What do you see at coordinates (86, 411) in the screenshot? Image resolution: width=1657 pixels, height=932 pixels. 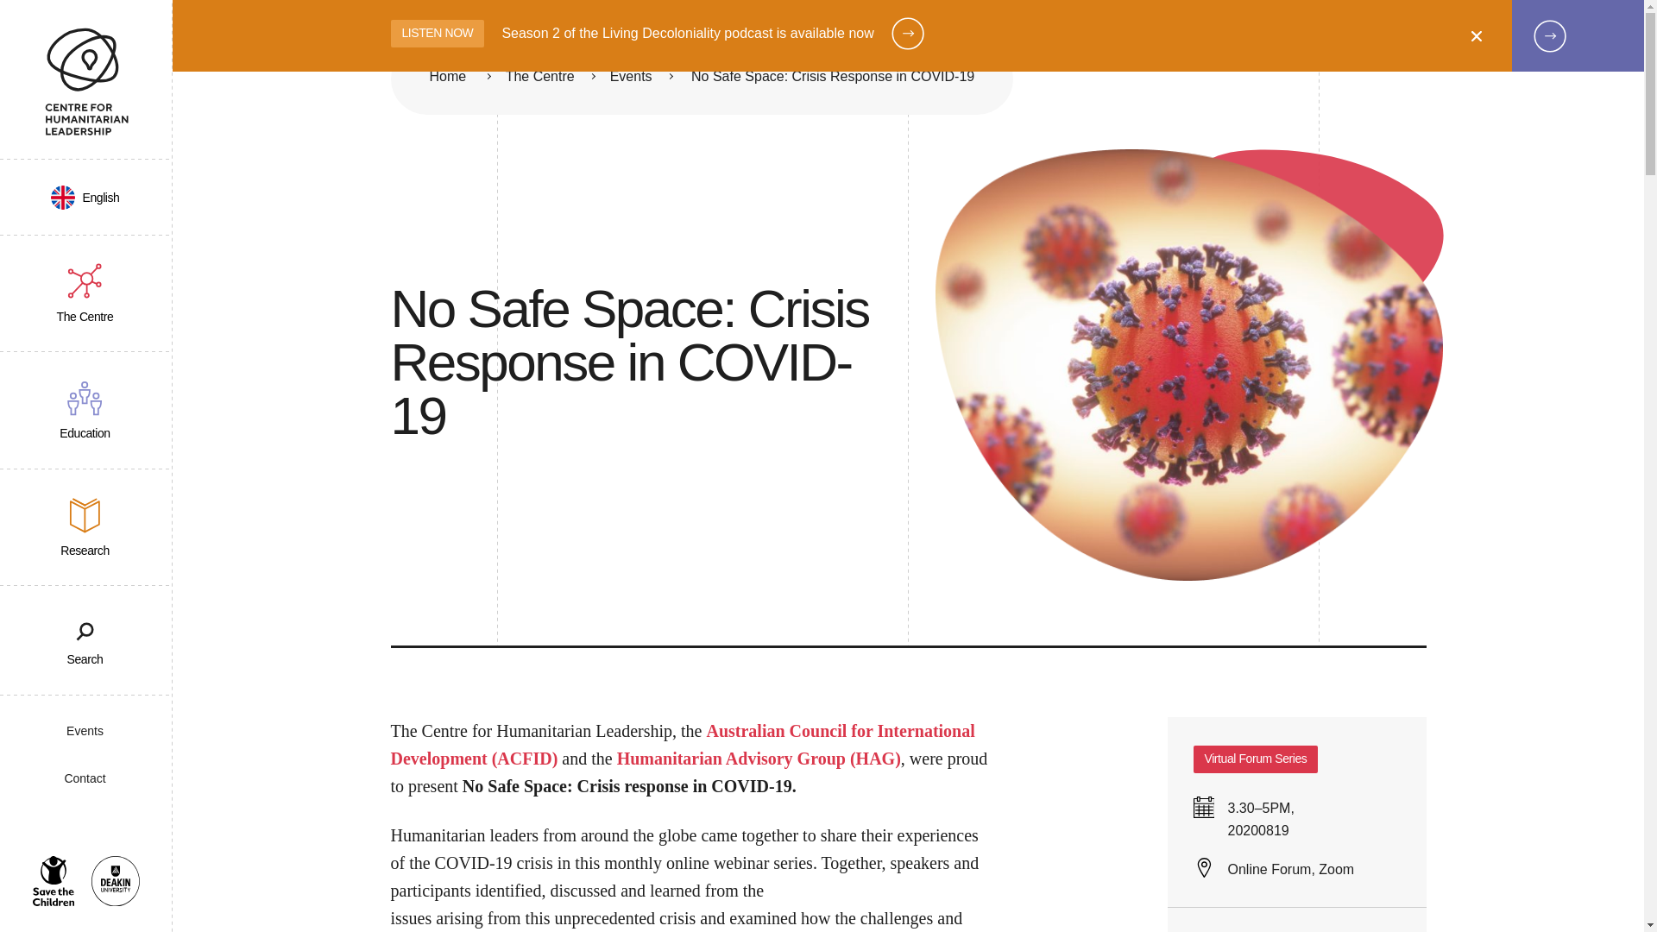 I see `Education` at bounding box center [86, 411].